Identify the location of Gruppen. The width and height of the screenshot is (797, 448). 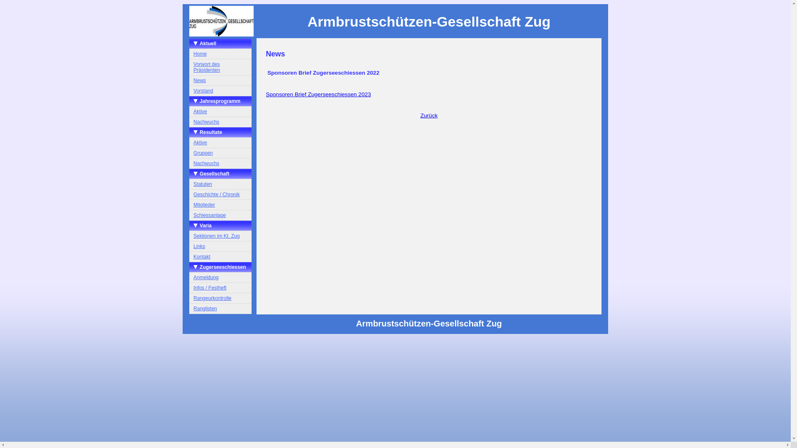
(220, 153).